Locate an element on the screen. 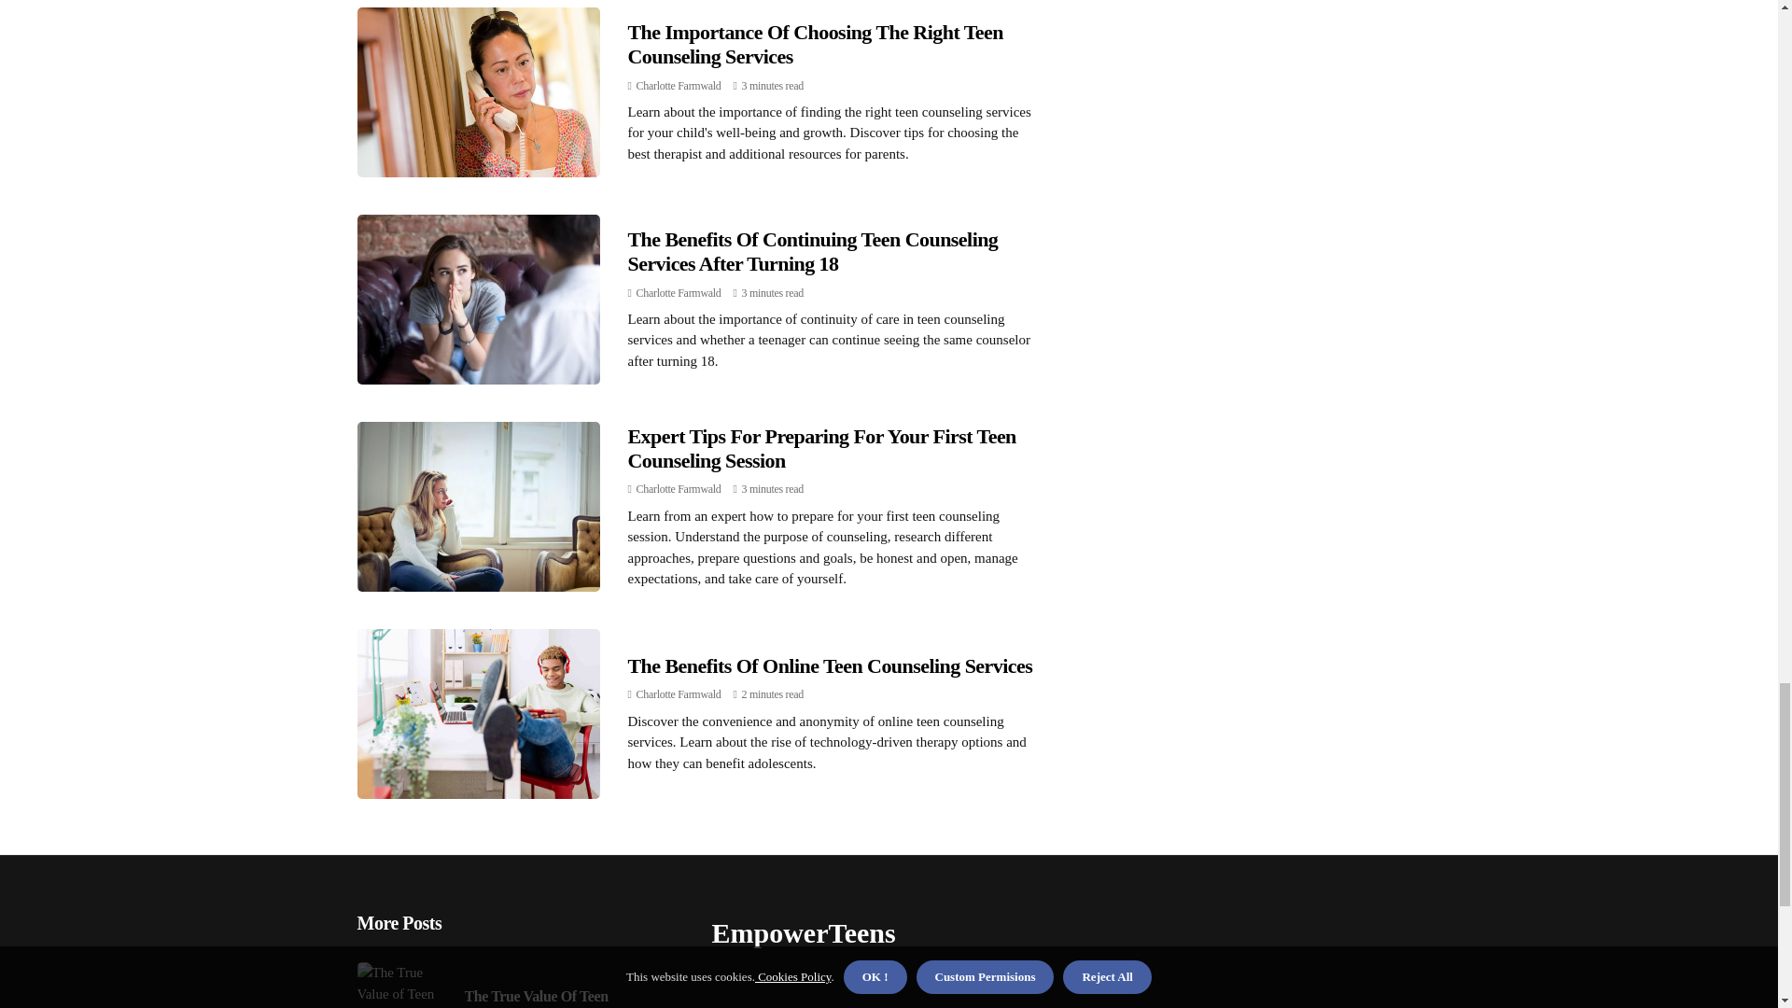 The height and width of the screenshot is (1008, 1792). Charlotte Farmwald is located at coordinates (679, 489).